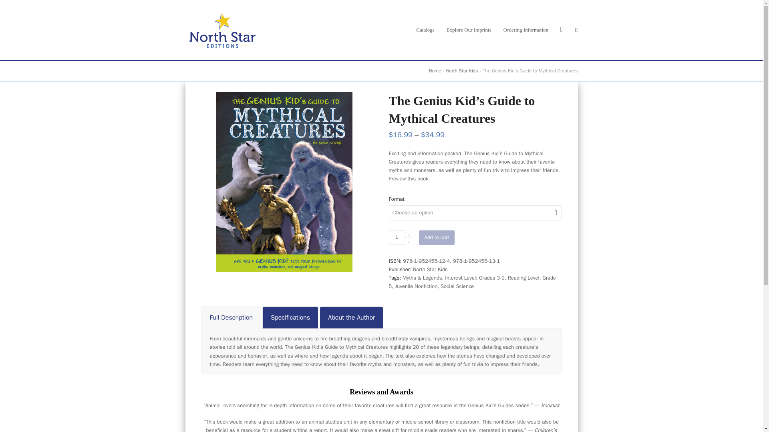  Describe the element at coordinates (416, 286) in the screenshot. I see `Juvenile Nonfiction` at that location.